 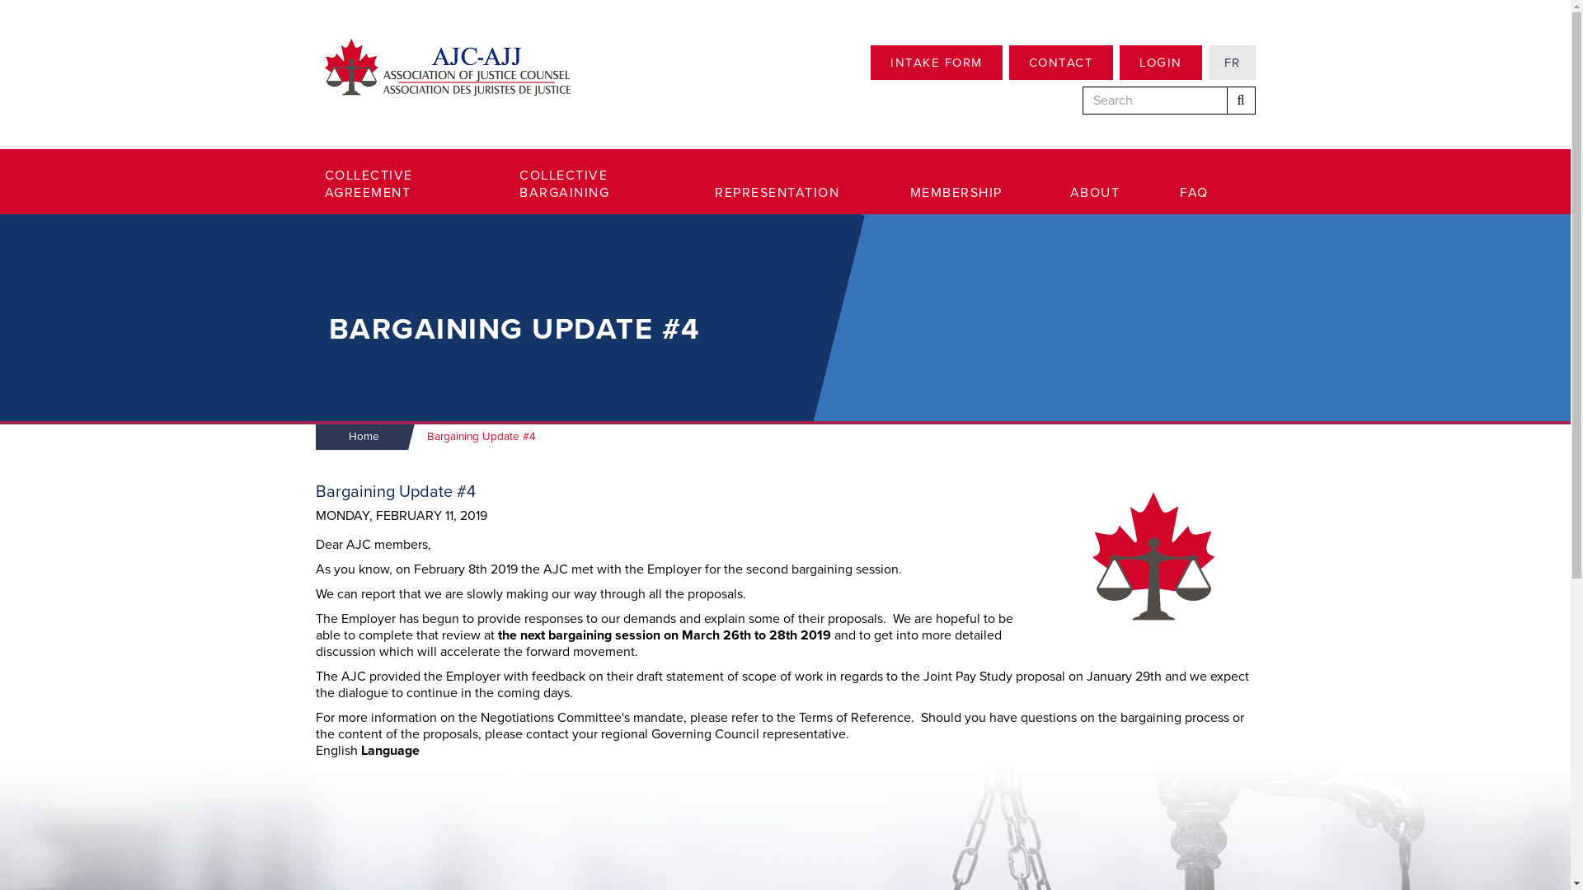 I want to click on Search, so click(x=1242, y=101).